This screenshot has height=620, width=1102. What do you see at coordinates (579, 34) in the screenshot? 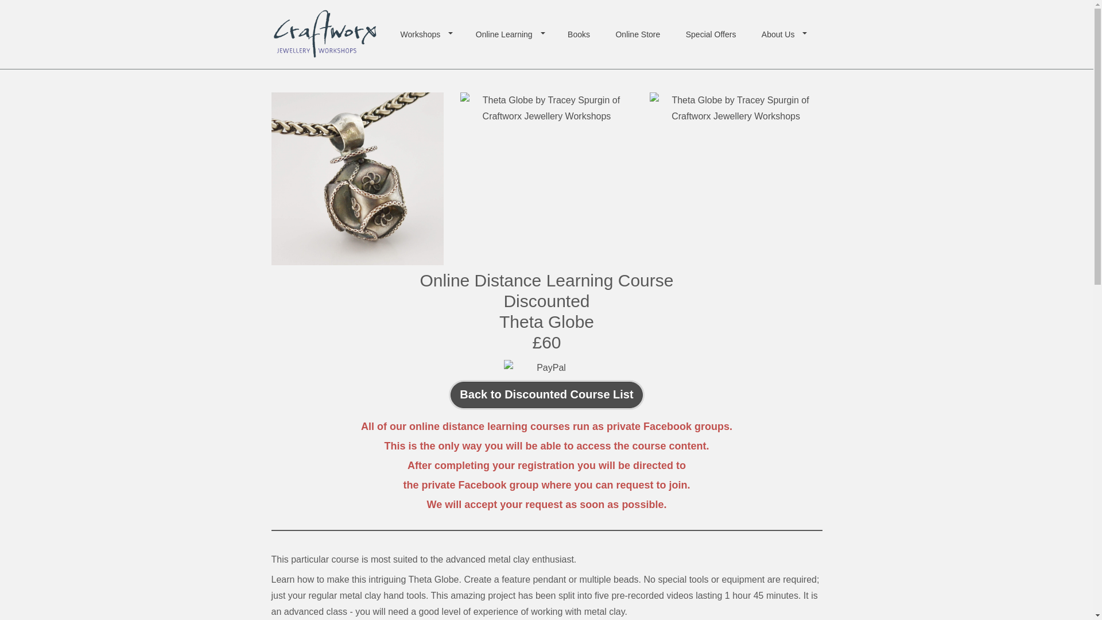
I see `Books` at bounding box center [579, 34].